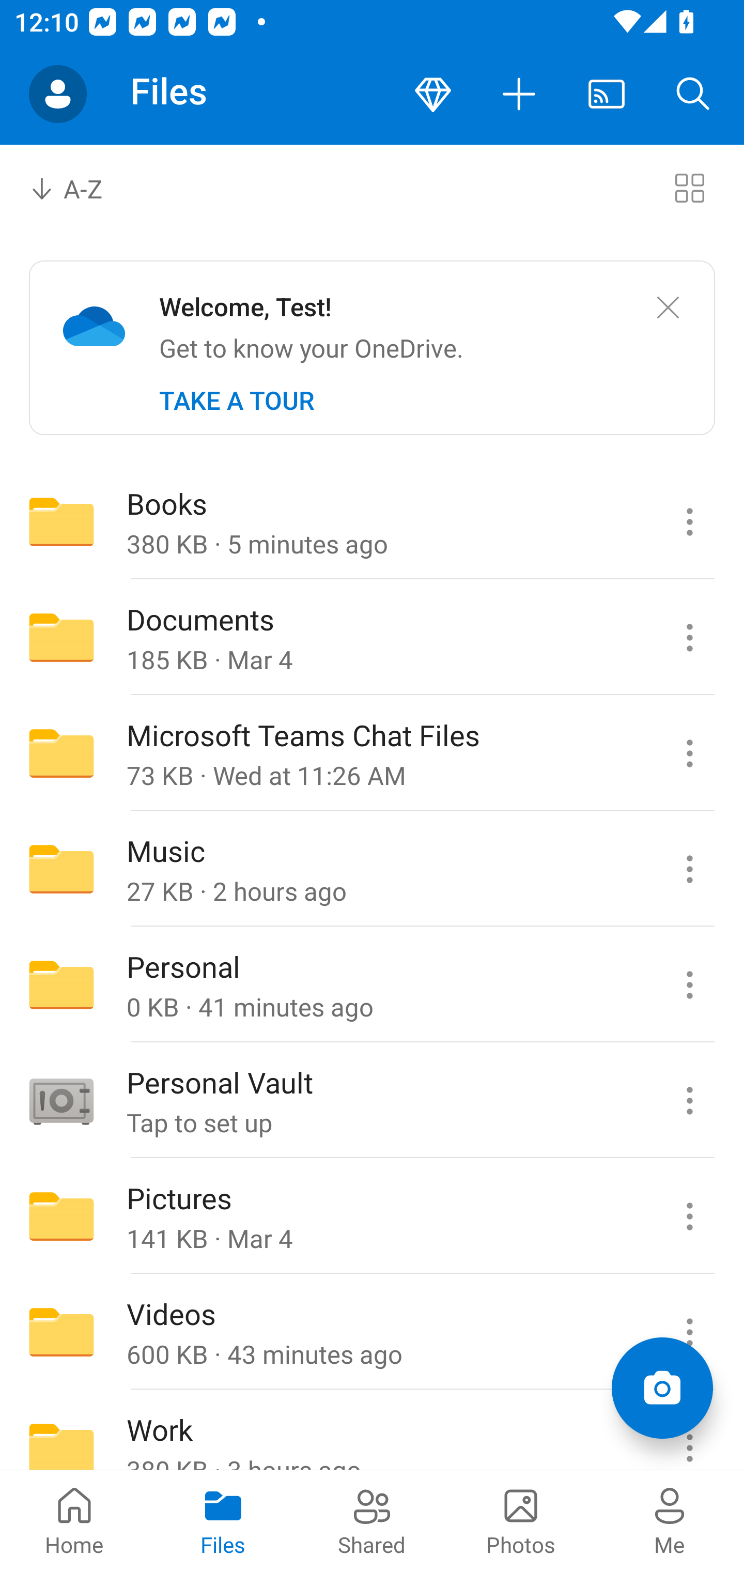 The height and width of the screenshot is (1571, 744). What do you see at coordinates (372, 1520) in the screenshot?
I see `Shared pivot Shared` at bounding box center [372, 1520].